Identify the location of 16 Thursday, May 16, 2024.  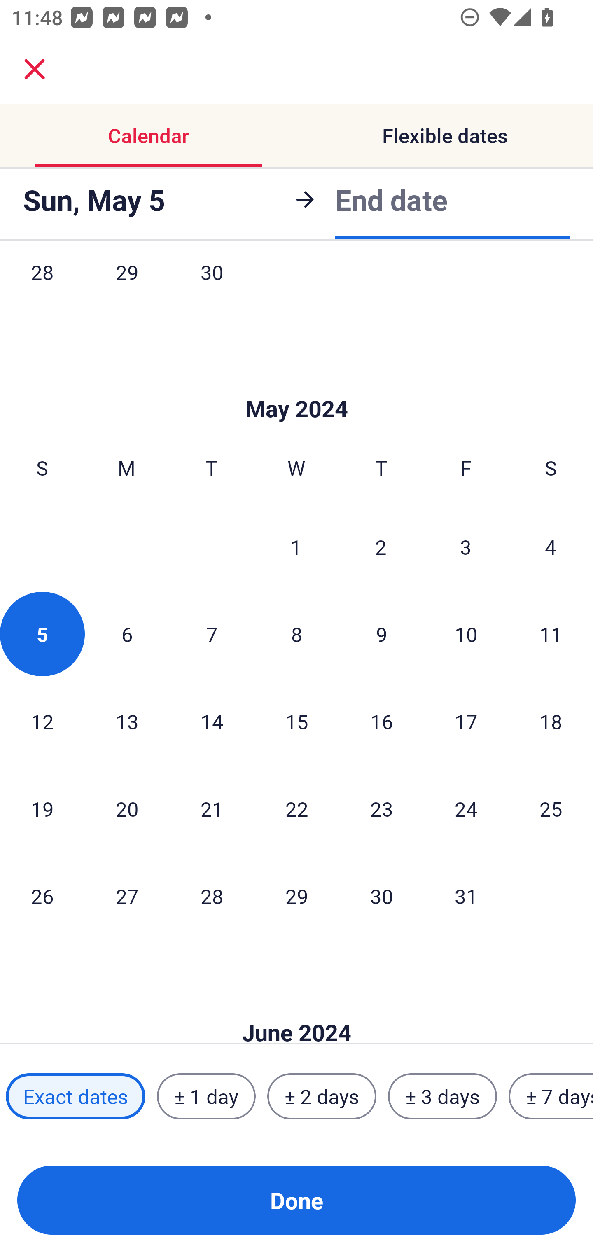
(381, 721).